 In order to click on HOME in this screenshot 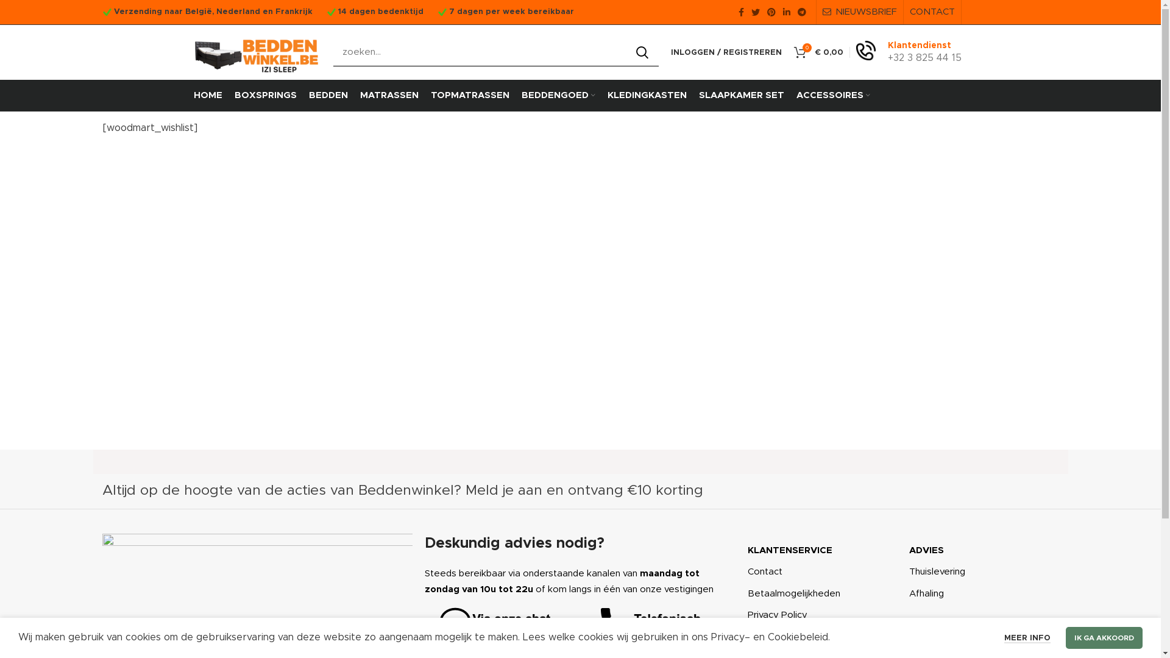, I will do `click(208, 96)`.